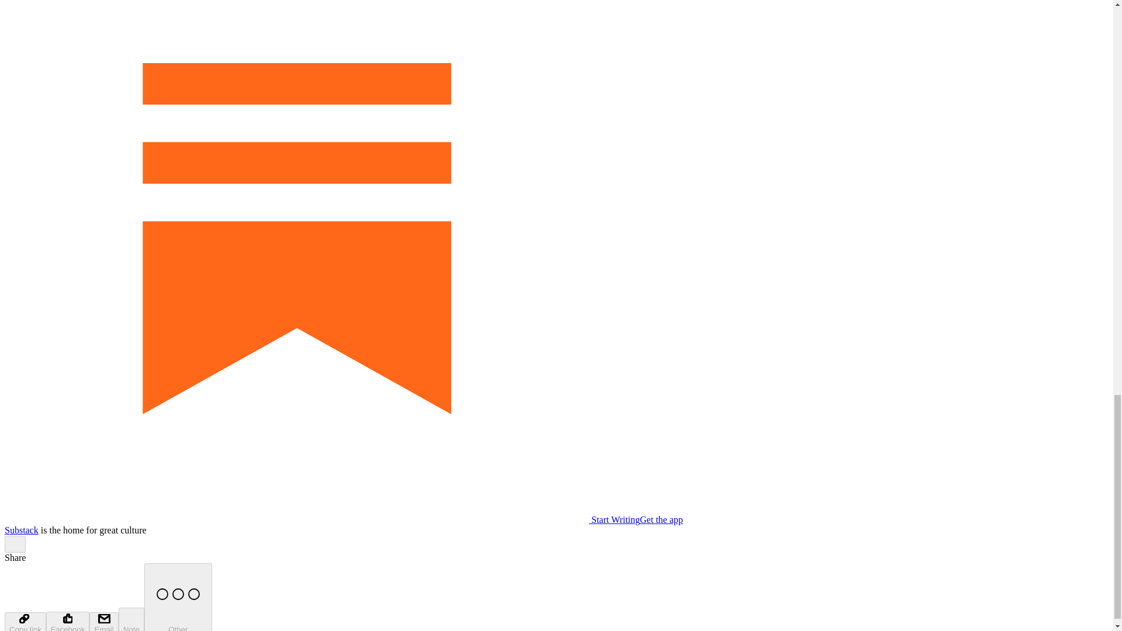  I want to click on Get the app, so click(662, 519).